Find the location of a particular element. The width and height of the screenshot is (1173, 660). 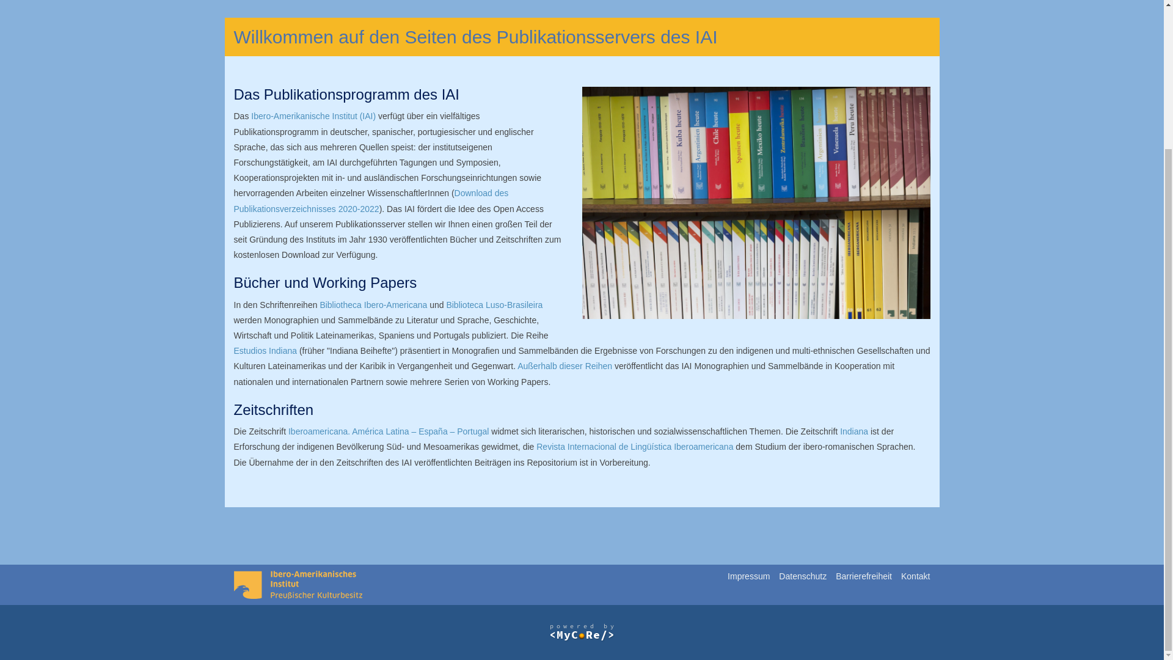

Bibliotheca Ibero-Americana is located at coordinates (373, 304).